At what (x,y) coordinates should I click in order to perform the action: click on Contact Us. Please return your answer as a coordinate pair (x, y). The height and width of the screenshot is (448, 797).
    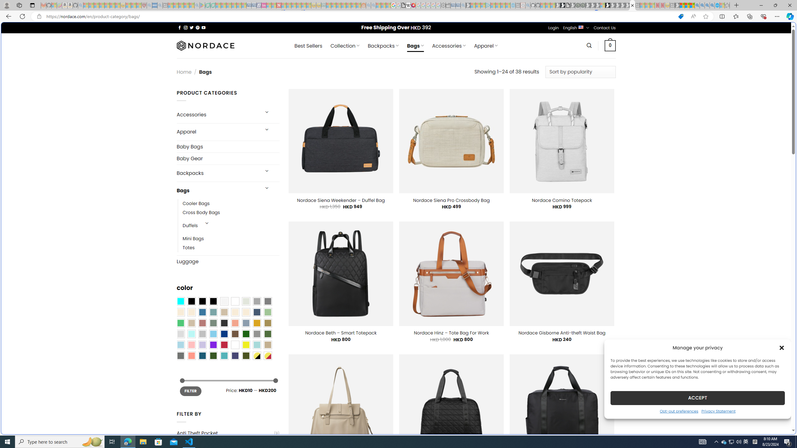
    Looking at the image, I should click on (605, 28).